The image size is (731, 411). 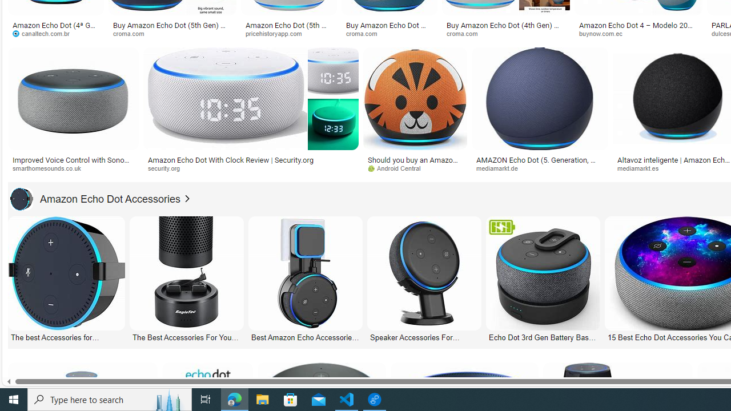 I want to click on security.org, so click(x=250, y=168).